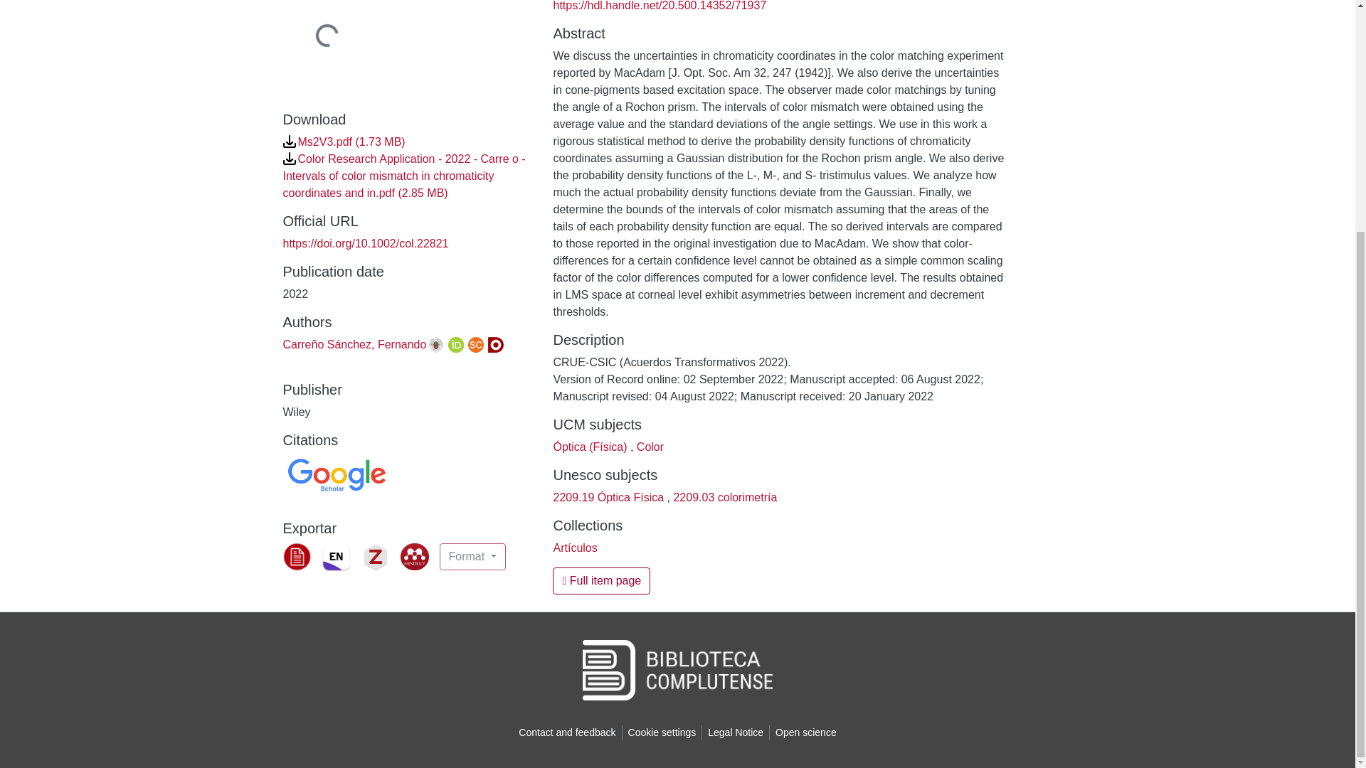  I want to click on downoloade, so click(289, 158).